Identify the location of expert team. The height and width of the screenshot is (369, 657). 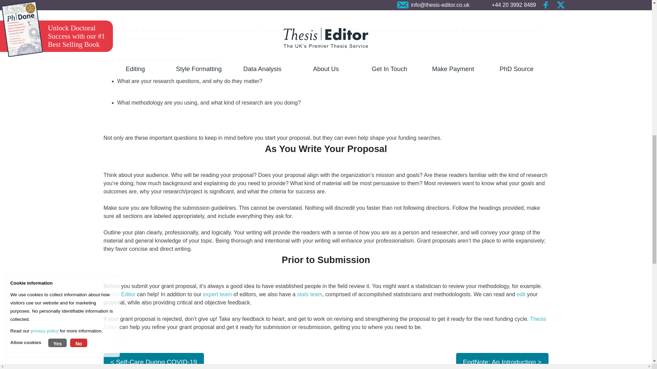
(217, 295).